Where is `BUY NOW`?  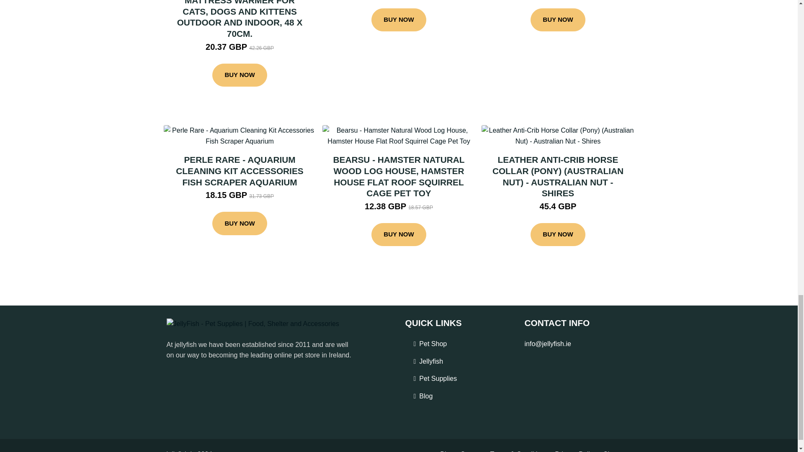 BUY NOW is located at coordinates (240, 75).